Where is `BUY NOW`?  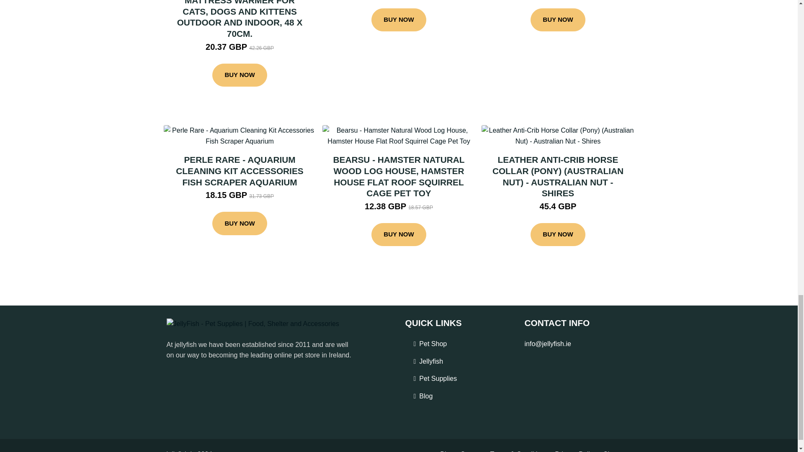 BUY NOW is located at coordinates (240, 75).